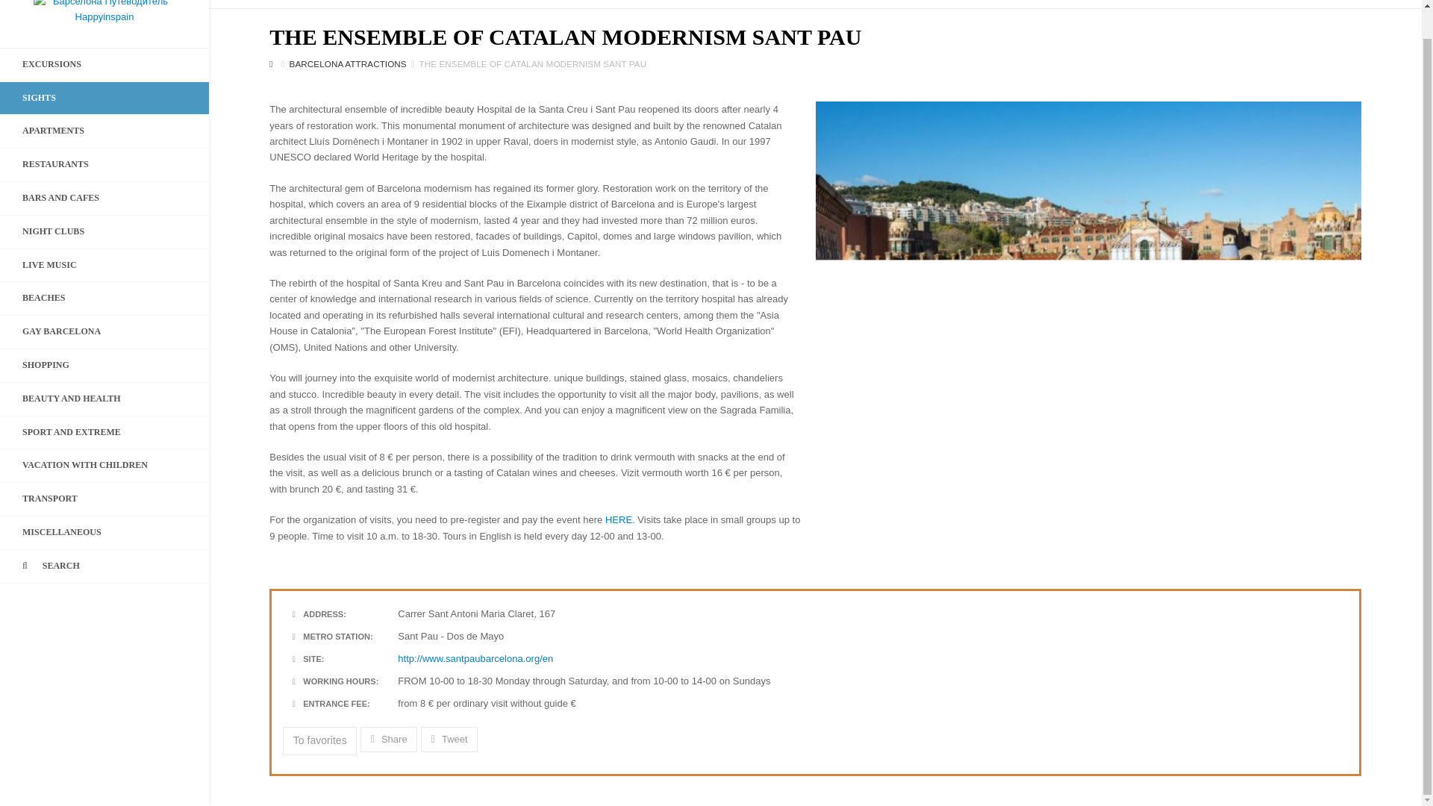  Describe the element at coordinates (348, 63) in the screenshot. I see `Barcelona Attractions` at that location.